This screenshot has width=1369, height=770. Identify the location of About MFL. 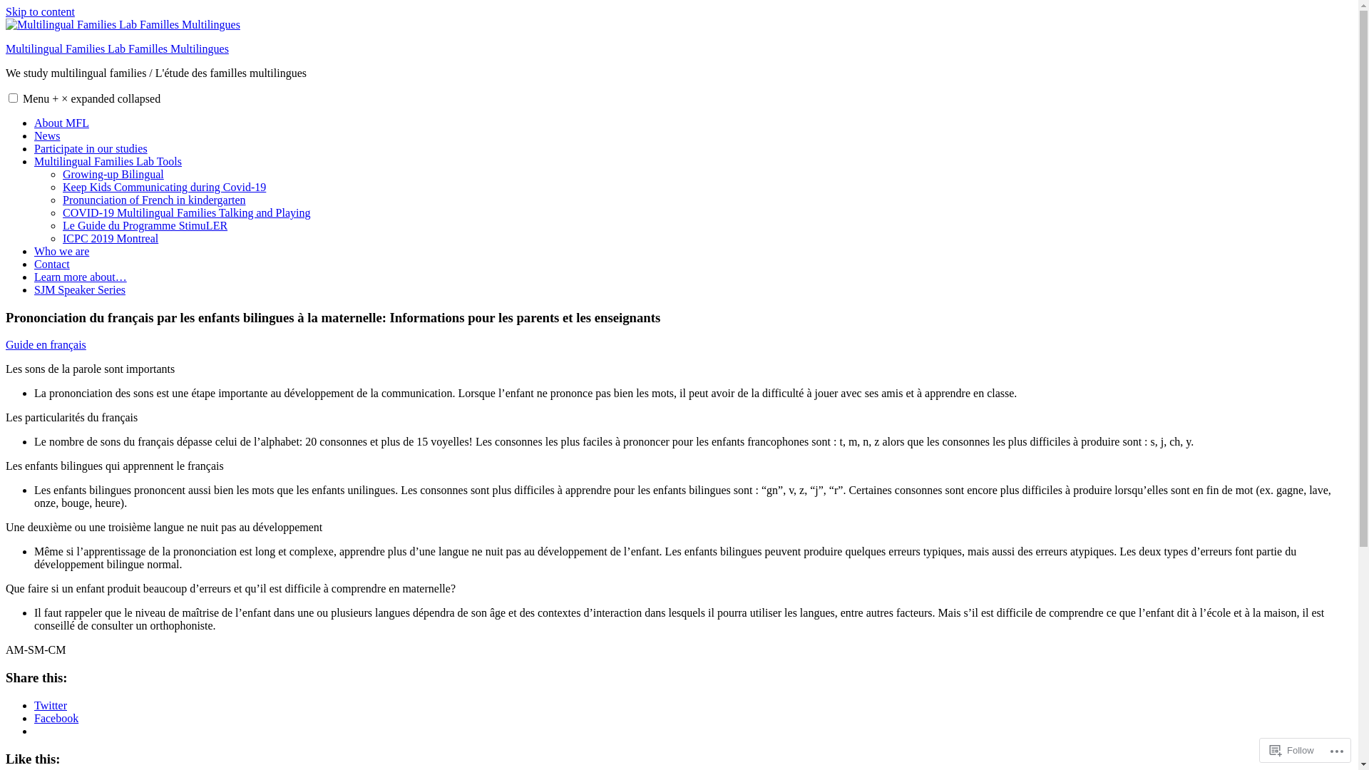
(61, 123).